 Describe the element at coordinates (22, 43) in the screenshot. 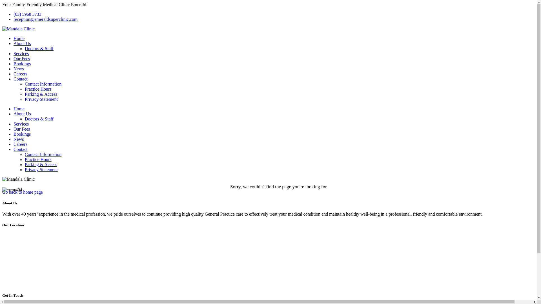

I see `About Us` at that location.